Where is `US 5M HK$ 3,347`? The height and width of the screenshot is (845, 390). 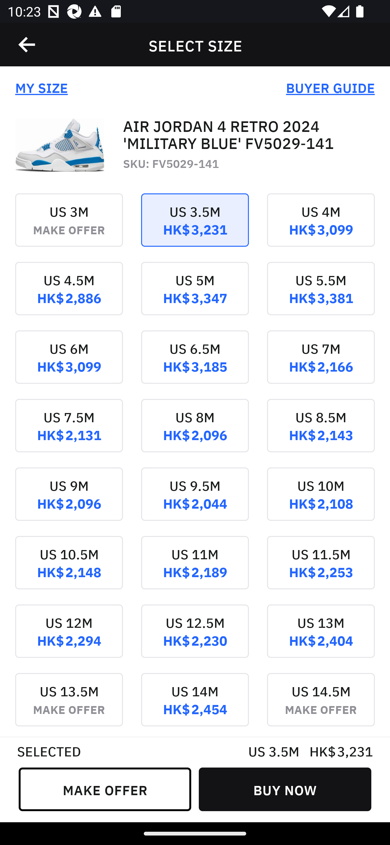
US 5M HK$ 3,347 is located at coordinates (195, 296).